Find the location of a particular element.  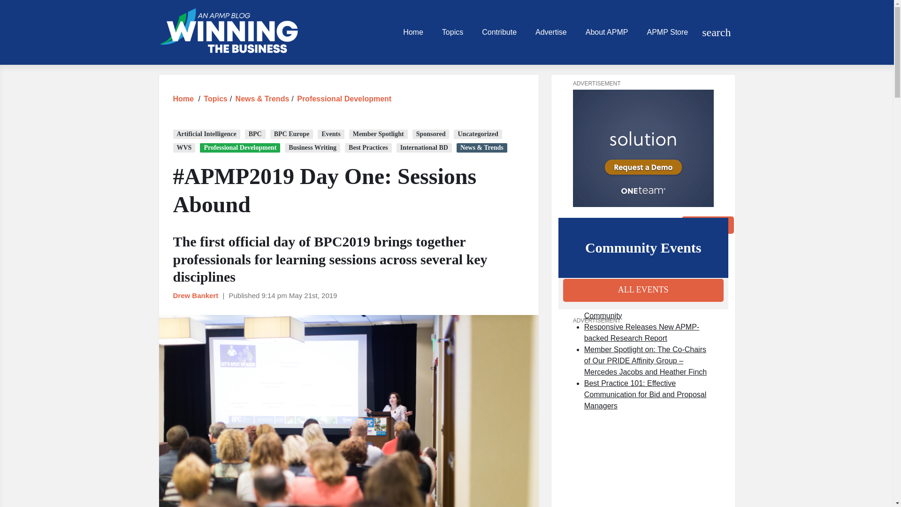

BPC is located at coordinates (255, 134).